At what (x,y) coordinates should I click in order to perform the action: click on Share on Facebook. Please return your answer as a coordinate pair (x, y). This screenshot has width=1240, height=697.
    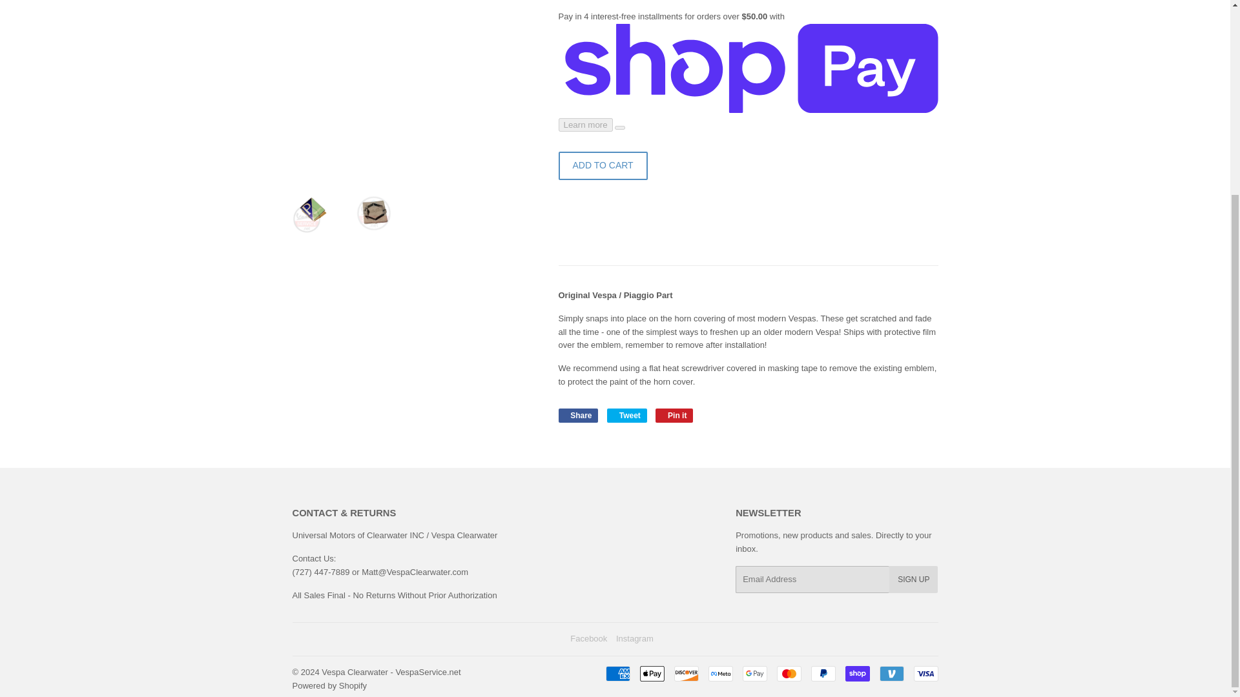
    Looking at the image, I should click on (577, 415).